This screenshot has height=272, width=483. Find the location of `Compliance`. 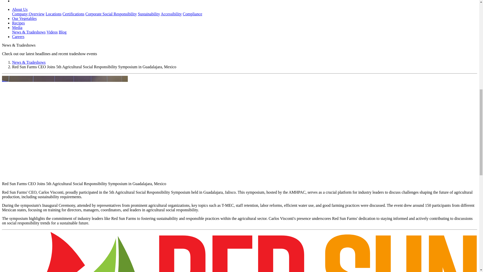

Compliance is located at coordinates (193, 14).